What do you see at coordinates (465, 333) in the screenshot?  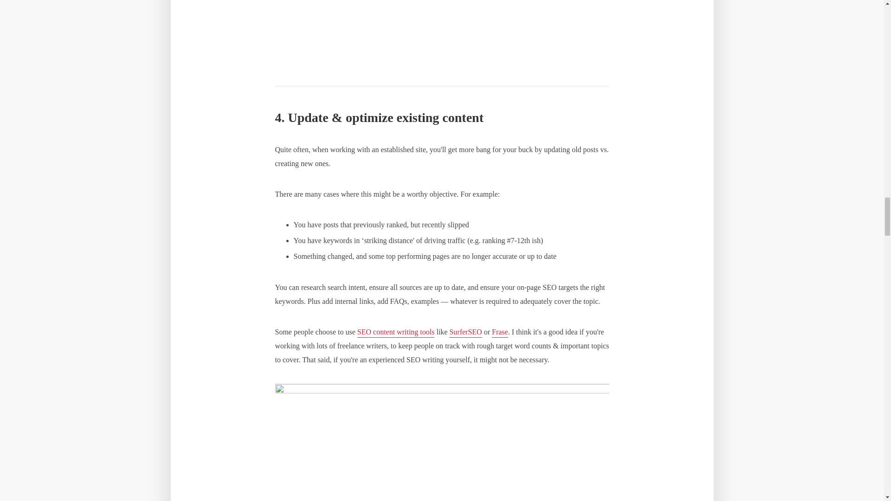 I see `SurferSEO` at bounding box center [465, 333].